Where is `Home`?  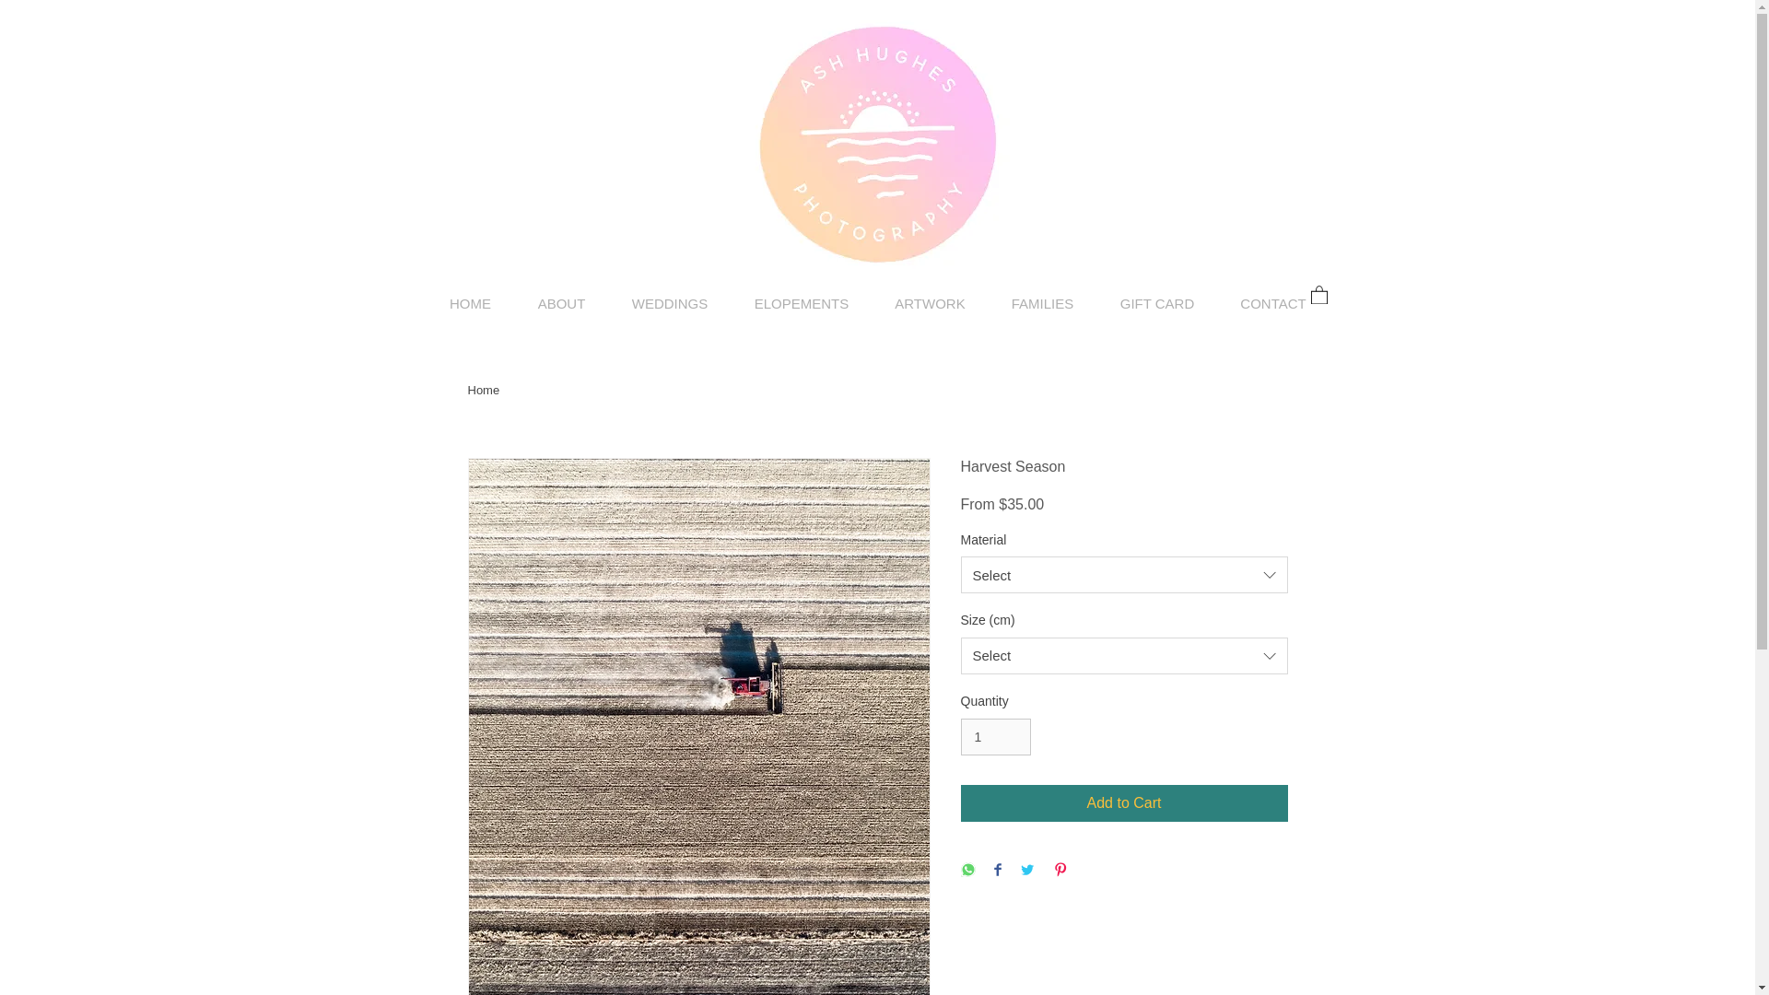
Home is located at coordinates (485, 389).